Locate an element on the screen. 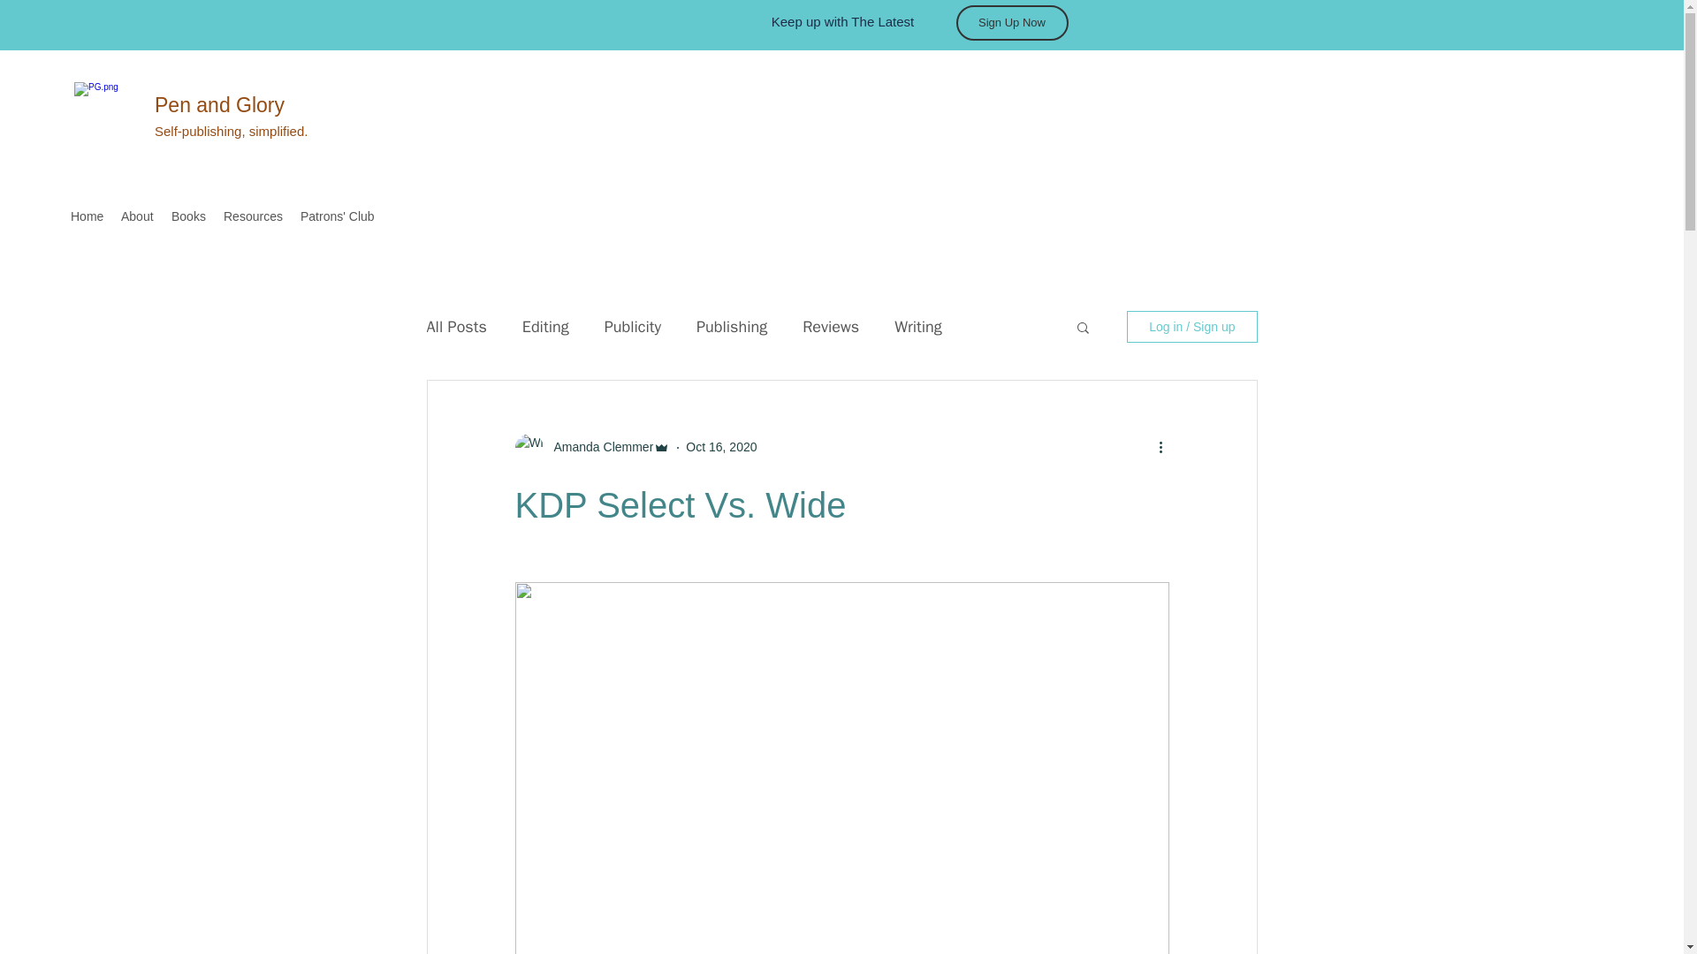  Reviews is located at coordinates (831, 327).